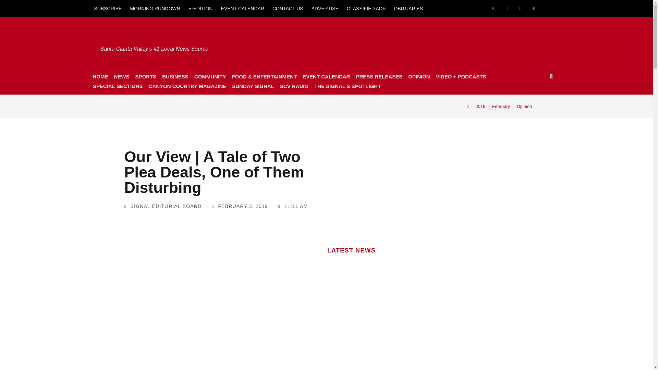  Describe the element at coordinates (200, 8) in the screenshot. I see `E-EDITION` at that location.